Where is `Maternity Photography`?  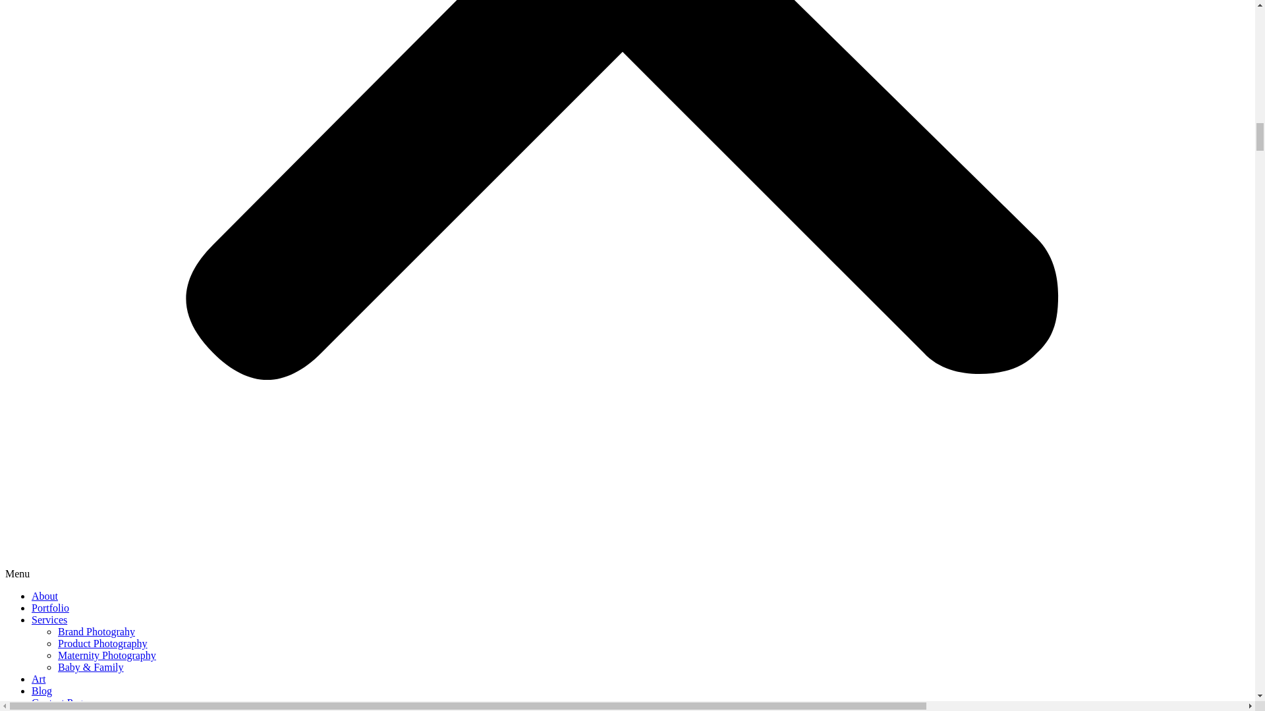
Maternity Photography is located at coordinates (107, 656).